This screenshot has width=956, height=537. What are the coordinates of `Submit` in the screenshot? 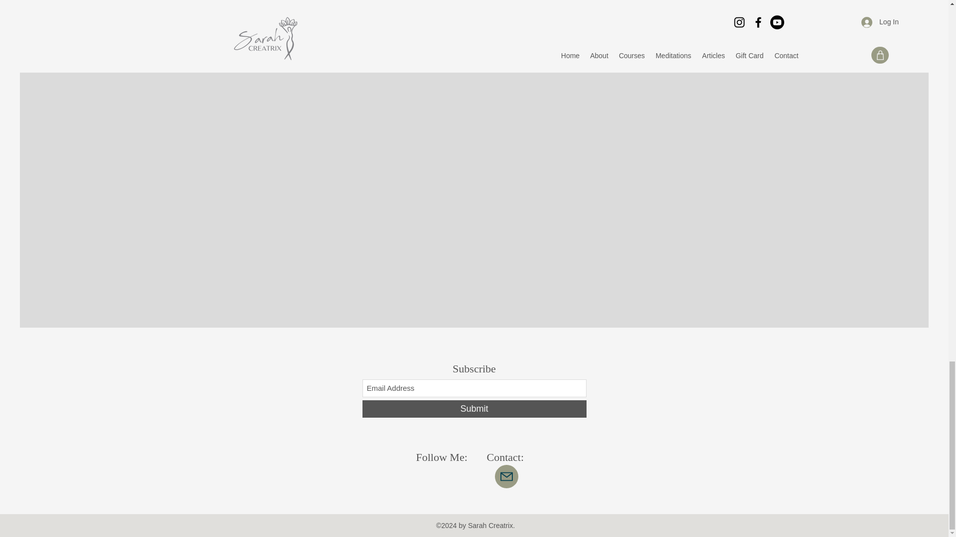 It's located at (474, 409).